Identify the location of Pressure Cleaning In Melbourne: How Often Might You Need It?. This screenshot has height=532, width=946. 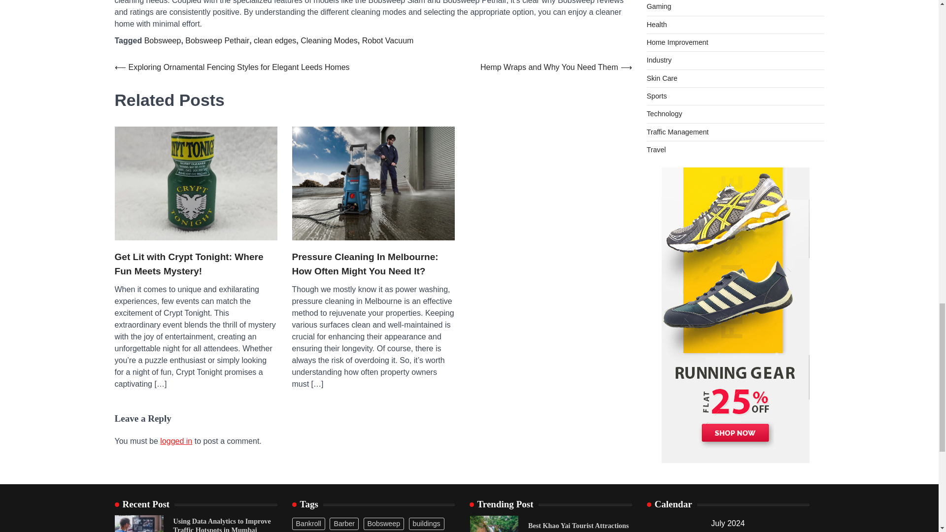
(372, 264).